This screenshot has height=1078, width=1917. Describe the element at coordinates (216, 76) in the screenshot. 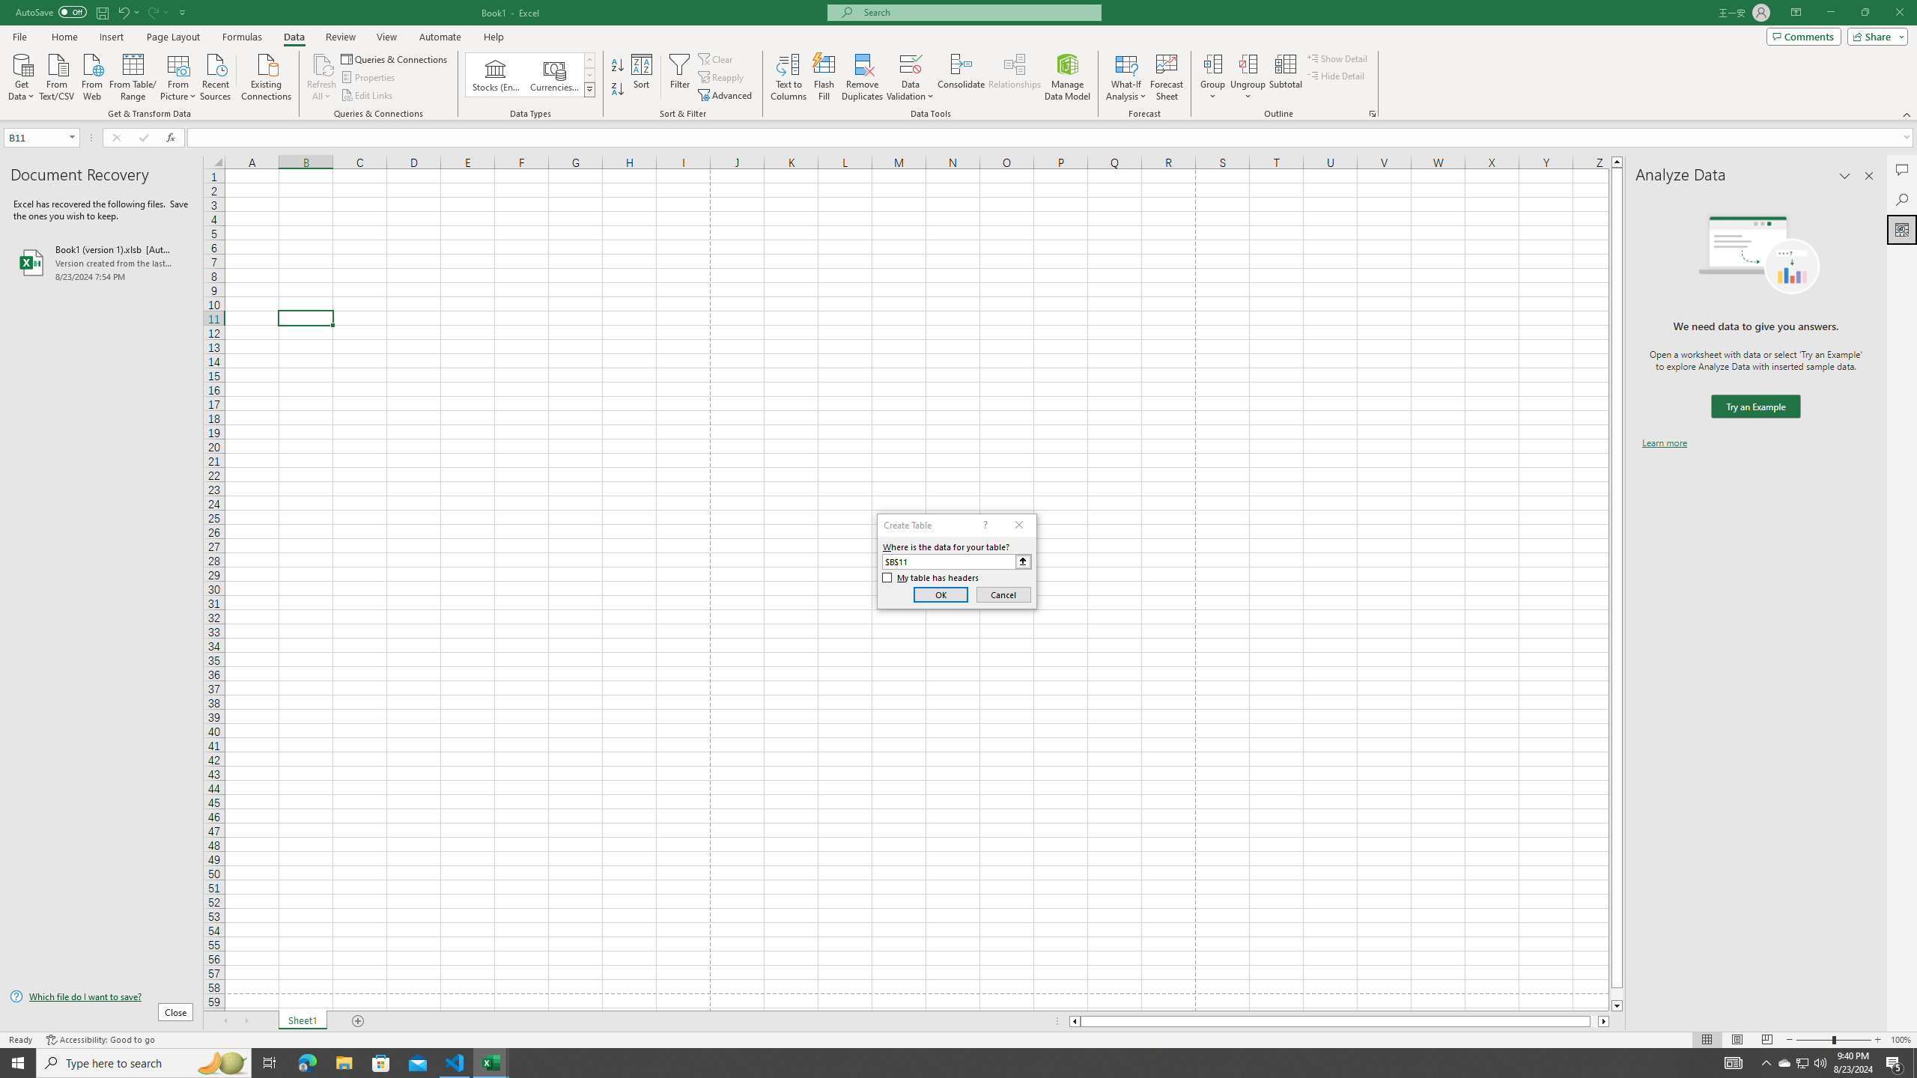

I see `Recent Sources` at that location.